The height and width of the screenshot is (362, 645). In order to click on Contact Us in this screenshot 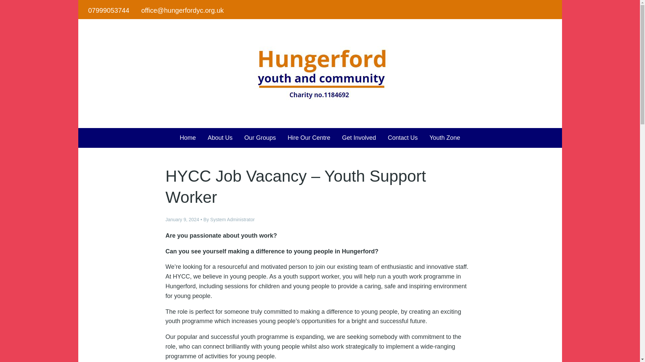, I will do `click(402, 138)`.